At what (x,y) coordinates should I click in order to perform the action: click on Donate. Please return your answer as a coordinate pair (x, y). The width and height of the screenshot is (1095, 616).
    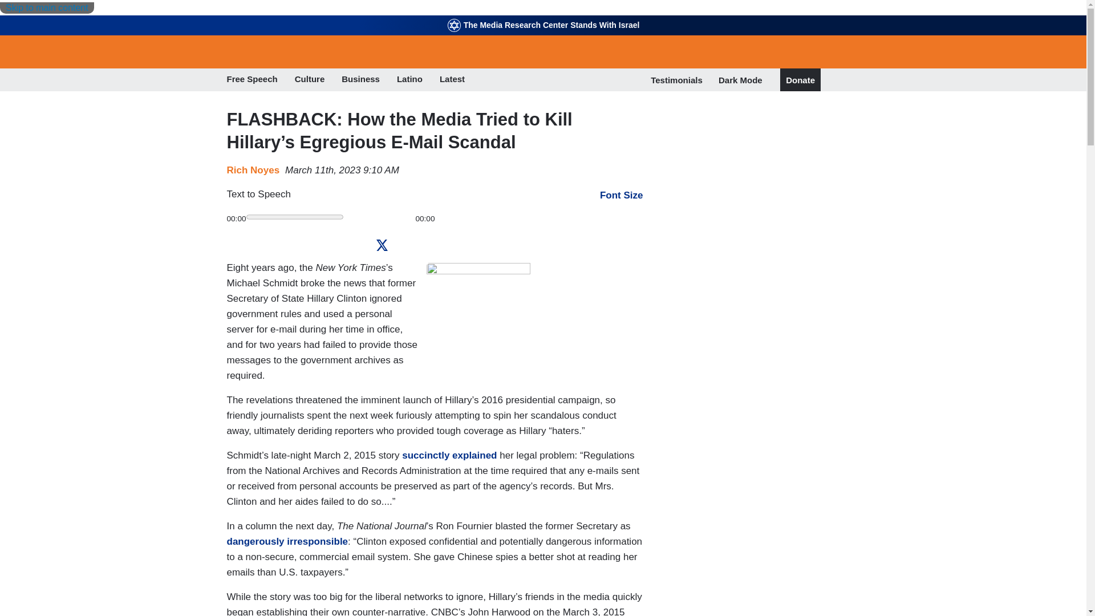
    Looking at the image, I should click on (800, 80).